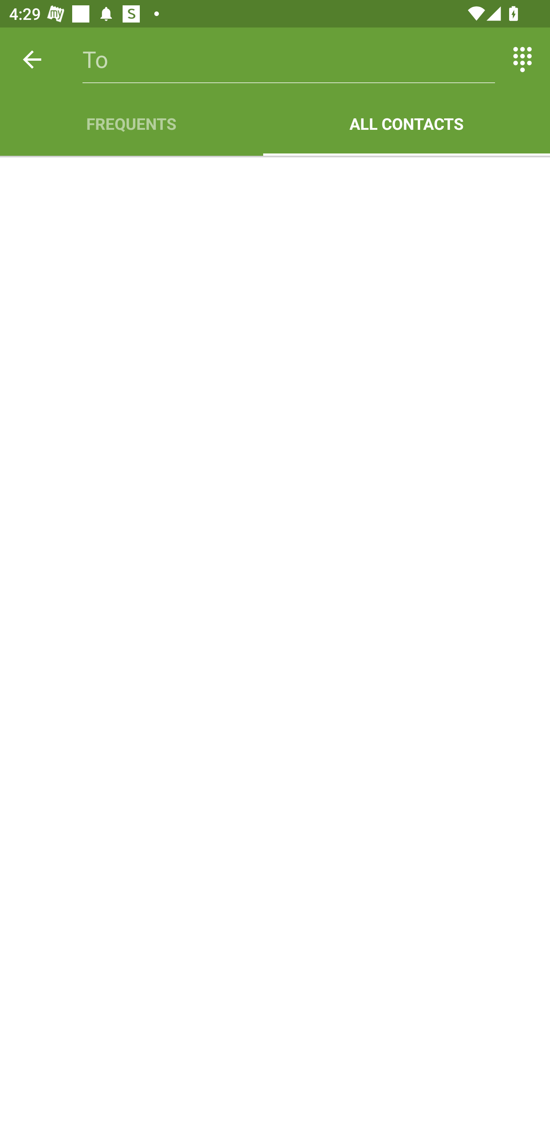 The image size is (550, 1130). Describe the element at coordinates (32, 59) in the screenshot. I see `Back` at that location.